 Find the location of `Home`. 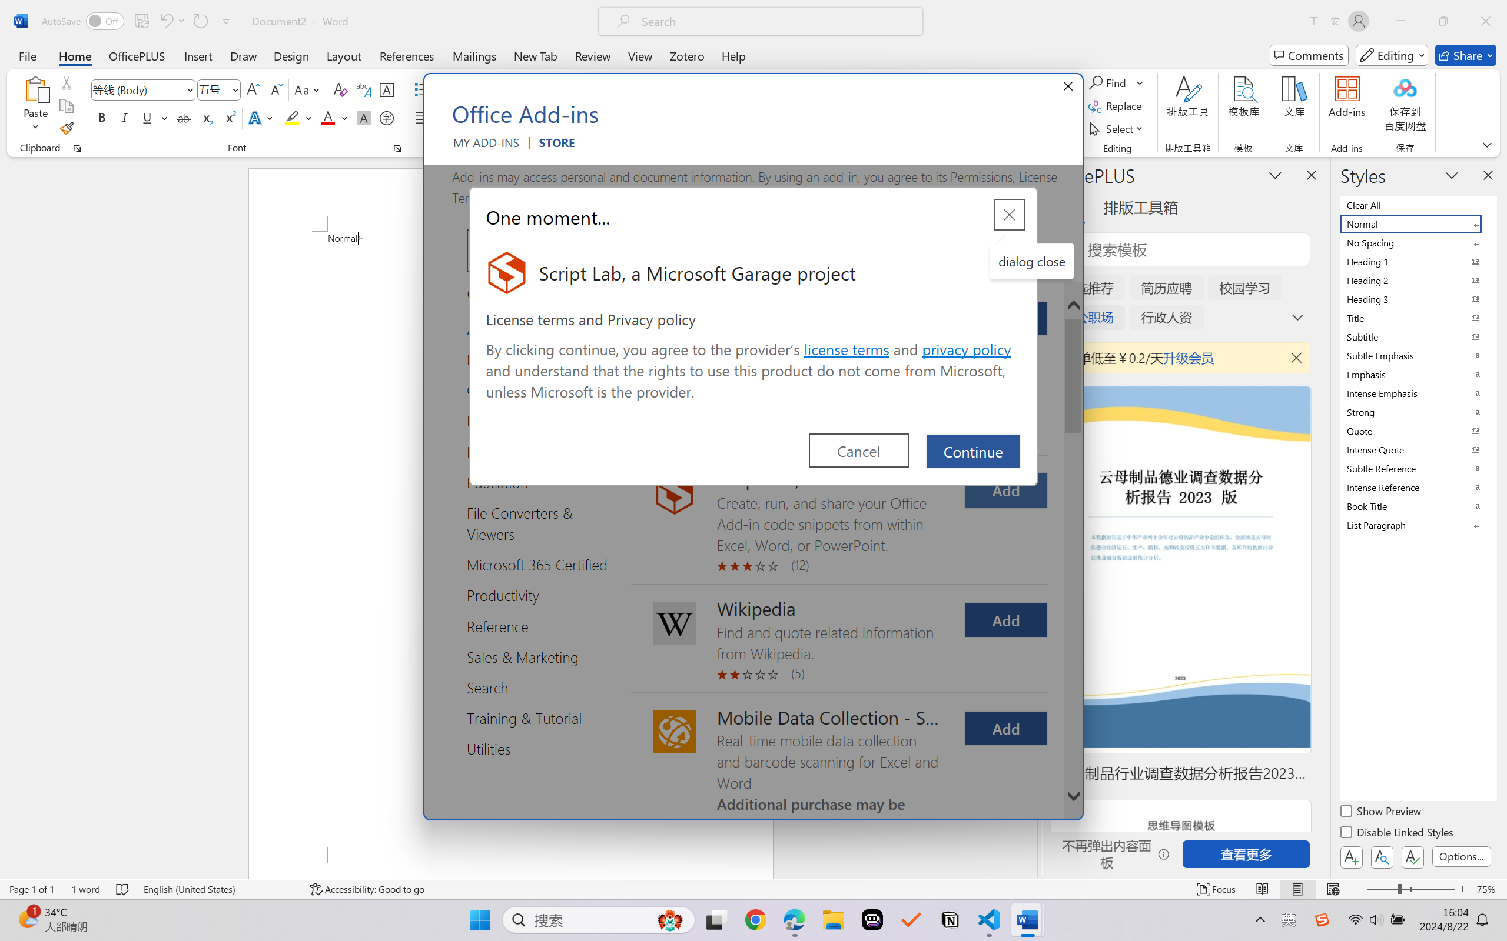

Home is located at coordinates (75, 55).